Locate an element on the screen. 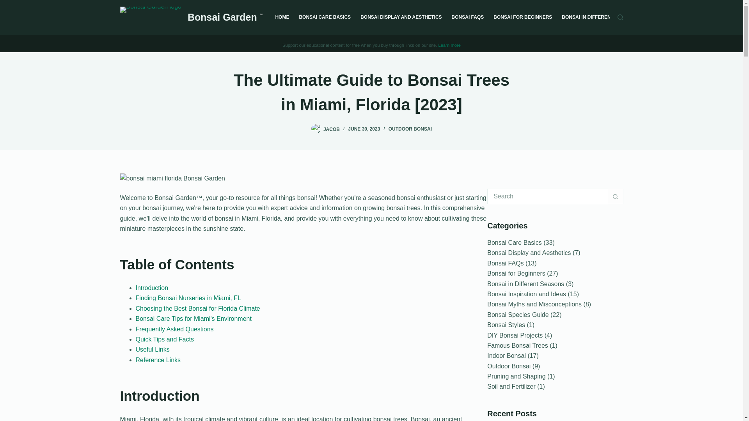 This screenshot has height=421, width=749. Skip to content is located at coordinates (8, 4).